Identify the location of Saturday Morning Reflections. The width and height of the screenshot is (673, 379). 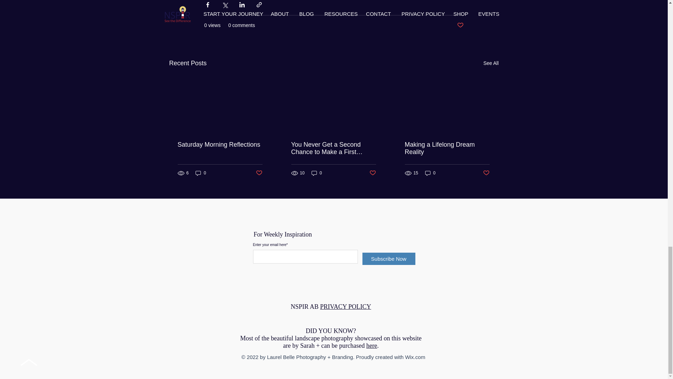
(220, 145).